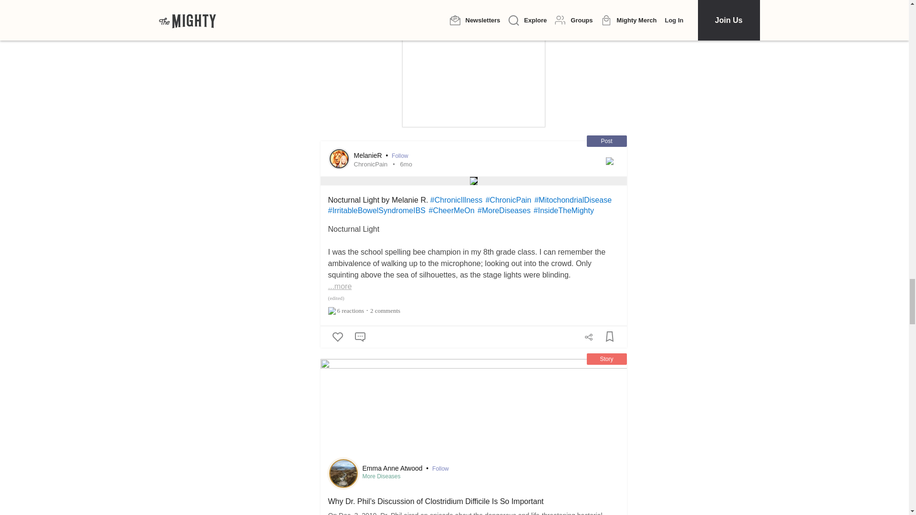 This screenshot has width=916, height=515. What do you see at coordinates (456, 200) in the screenshot?
I see `Chronic Illness` at bounding box center [456, 200].